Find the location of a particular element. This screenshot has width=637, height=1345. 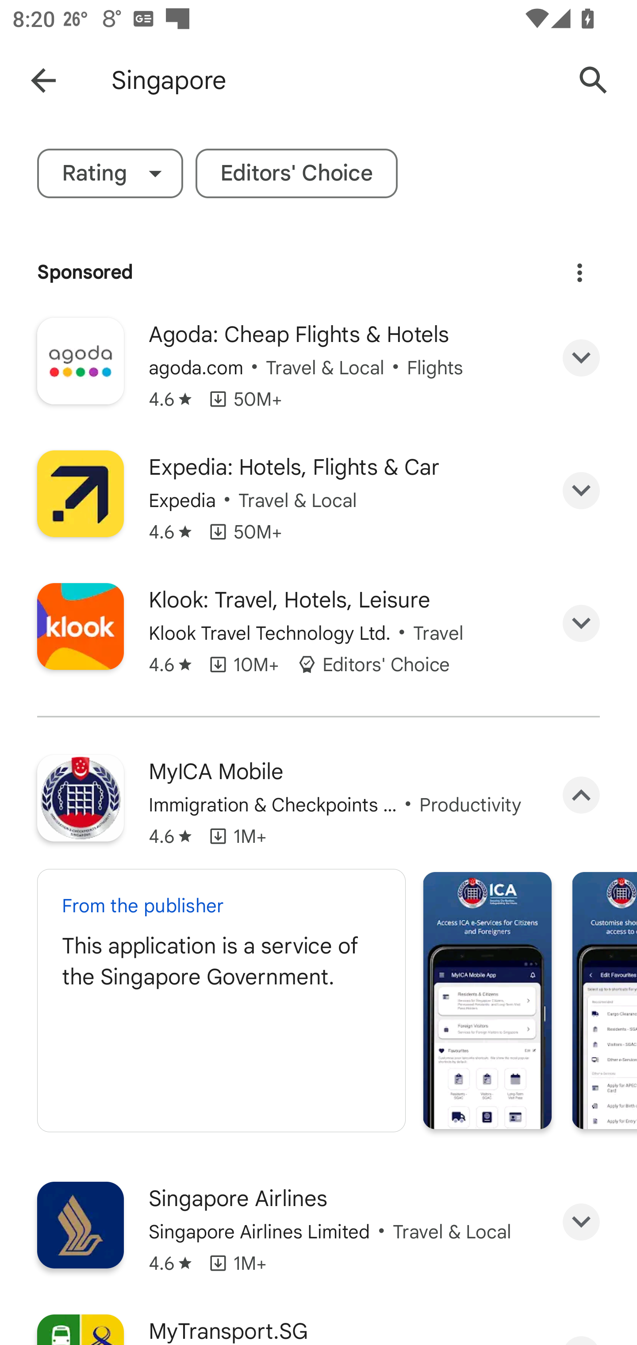

Expand content for Singapore Airlines is located at coordinates (581, 1222).